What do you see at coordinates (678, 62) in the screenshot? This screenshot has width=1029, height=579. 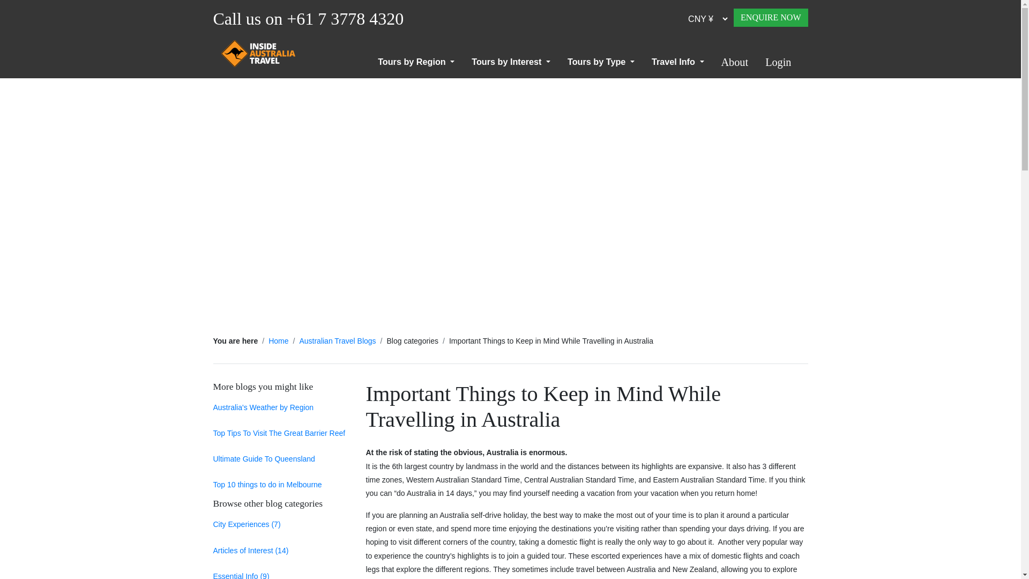 I see `Travel Info` at bounding box center [678, 62].